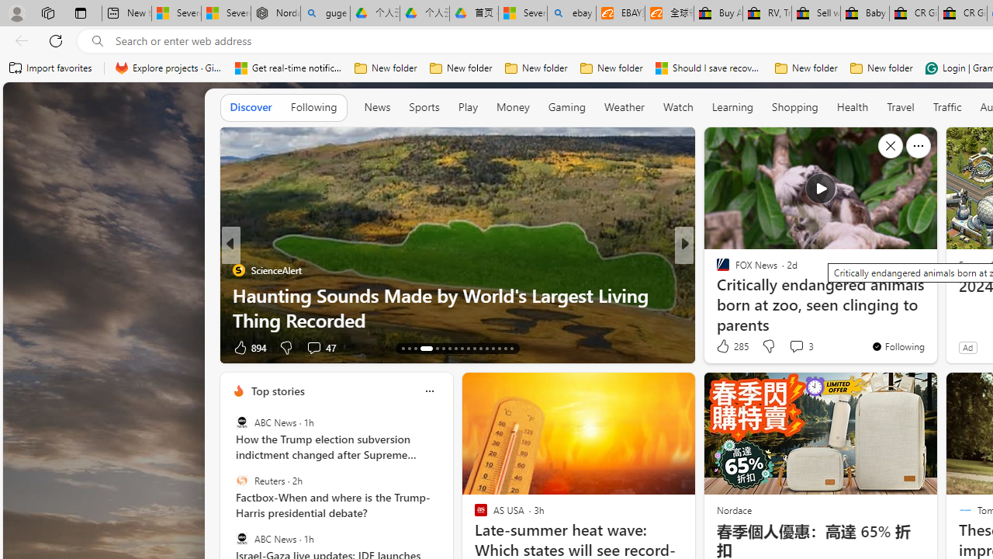 This screenshot has height=559, width=993. Describe the element at coordinates (716, 269) in the screenshot. I see `TechRadar` at that location.